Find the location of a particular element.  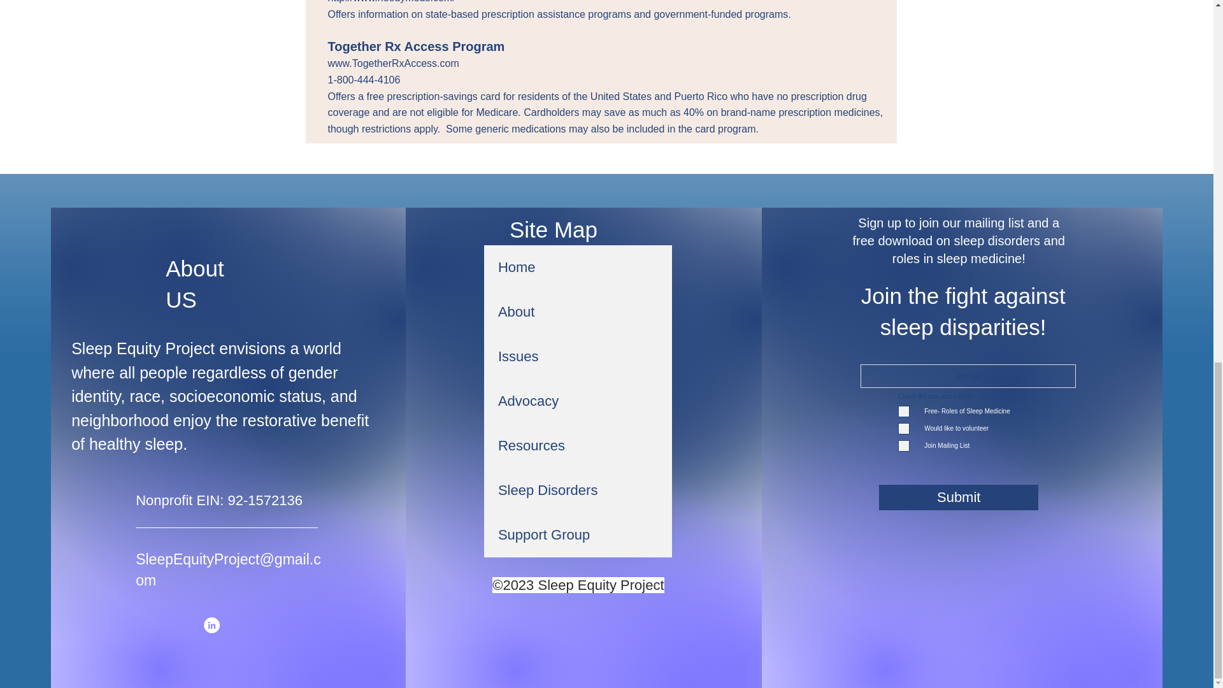

About is located at coordinates (578, 312).